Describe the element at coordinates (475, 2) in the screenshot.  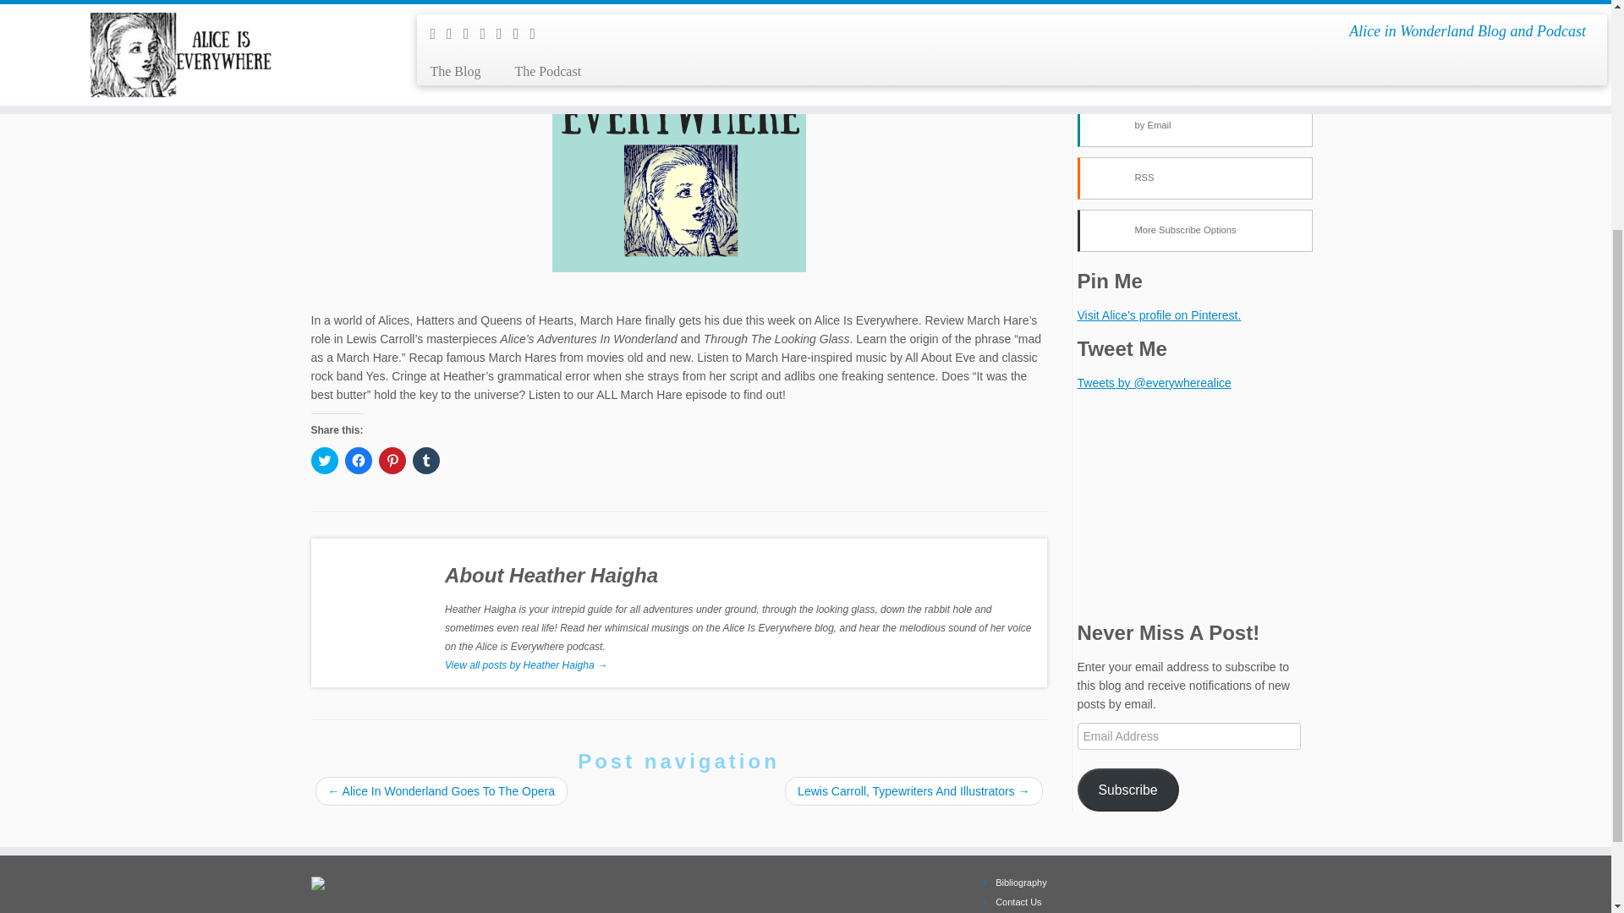
I see `Email` at that location.